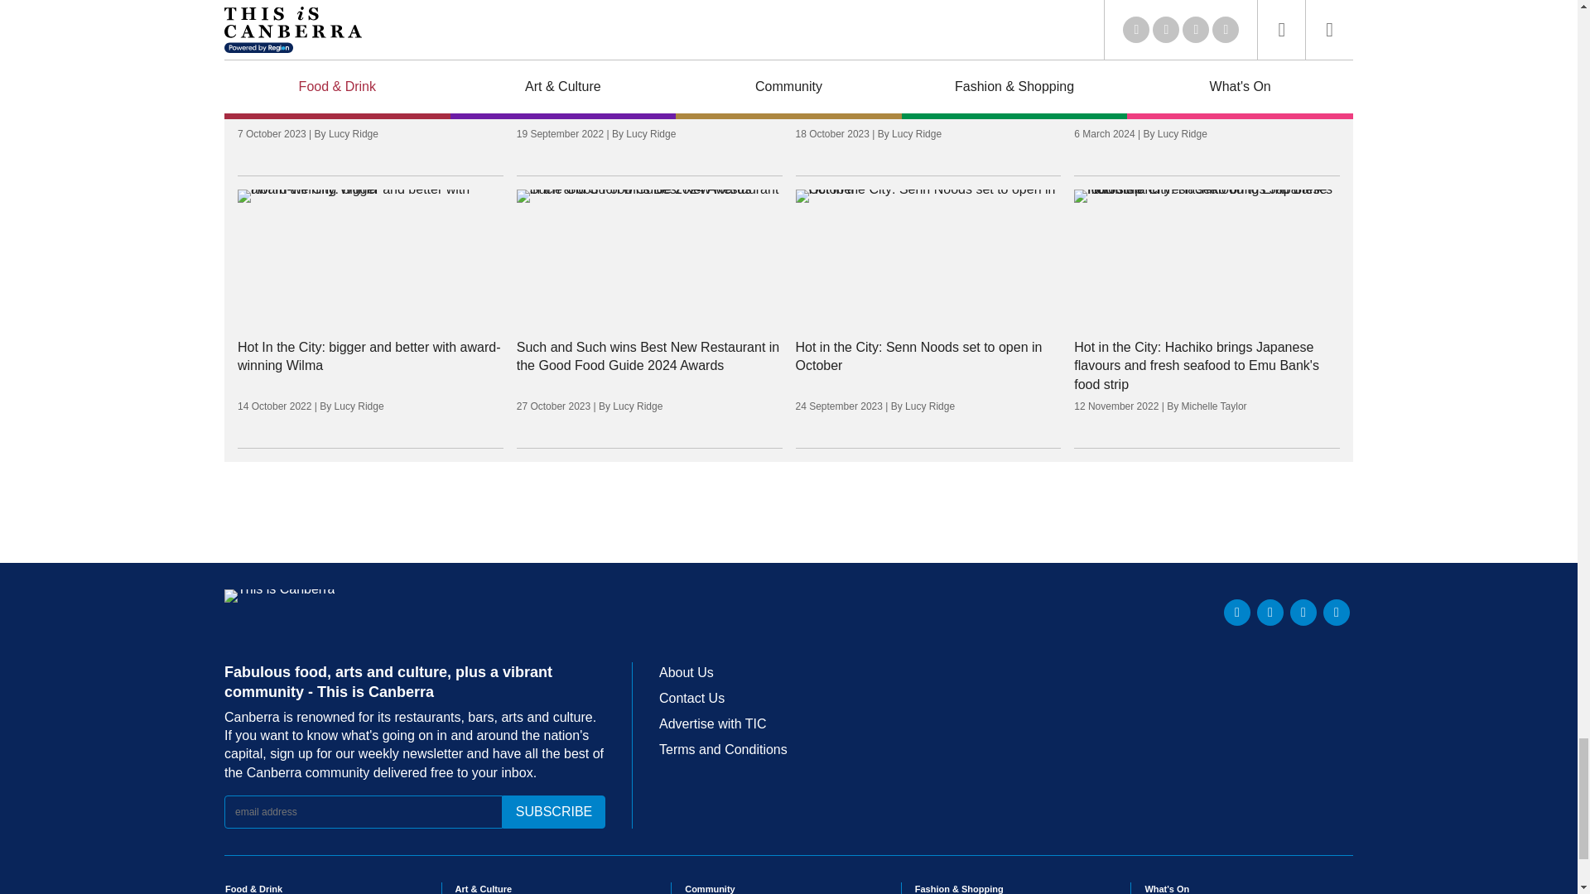 This screenshot has height=894, width=1590. What do you see at coordinates (1337, 613) in the screenshot?
I see `TikTok` at bounding box center [1337, 613].